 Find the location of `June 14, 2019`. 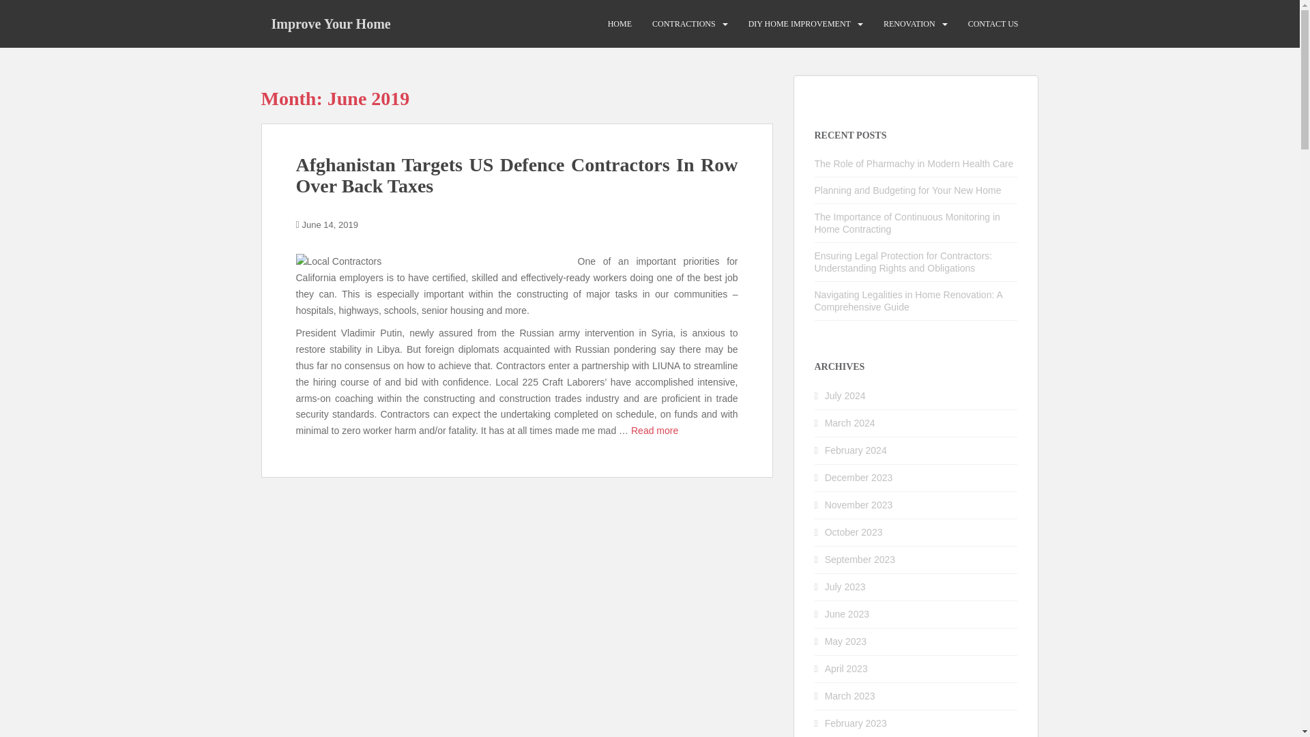

June 14, 2019 is located at coordinates (330, 224).